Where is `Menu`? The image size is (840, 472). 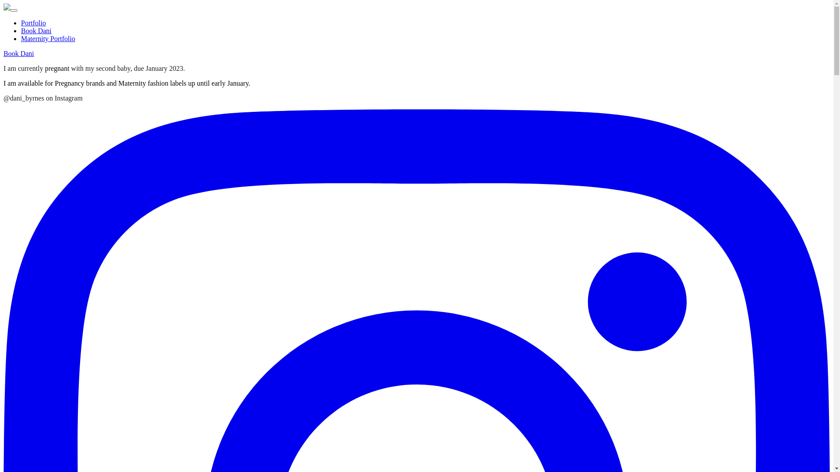
Menu is located at coordinates (14, 10).